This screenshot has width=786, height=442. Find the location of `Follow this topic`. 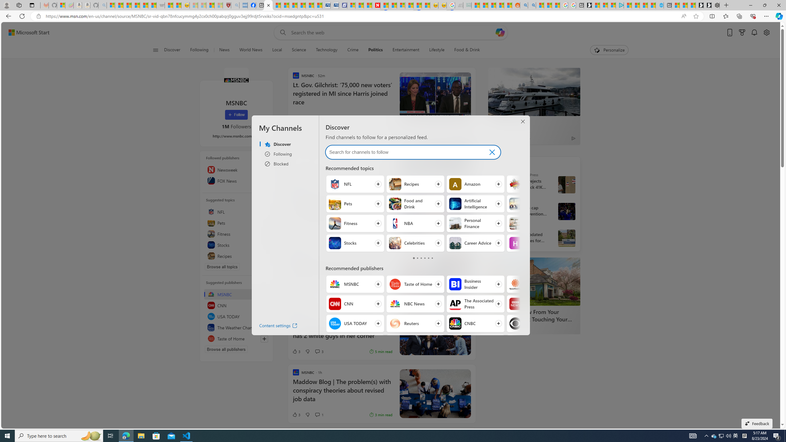

Follow this topic is located at coordinates (264, 256).